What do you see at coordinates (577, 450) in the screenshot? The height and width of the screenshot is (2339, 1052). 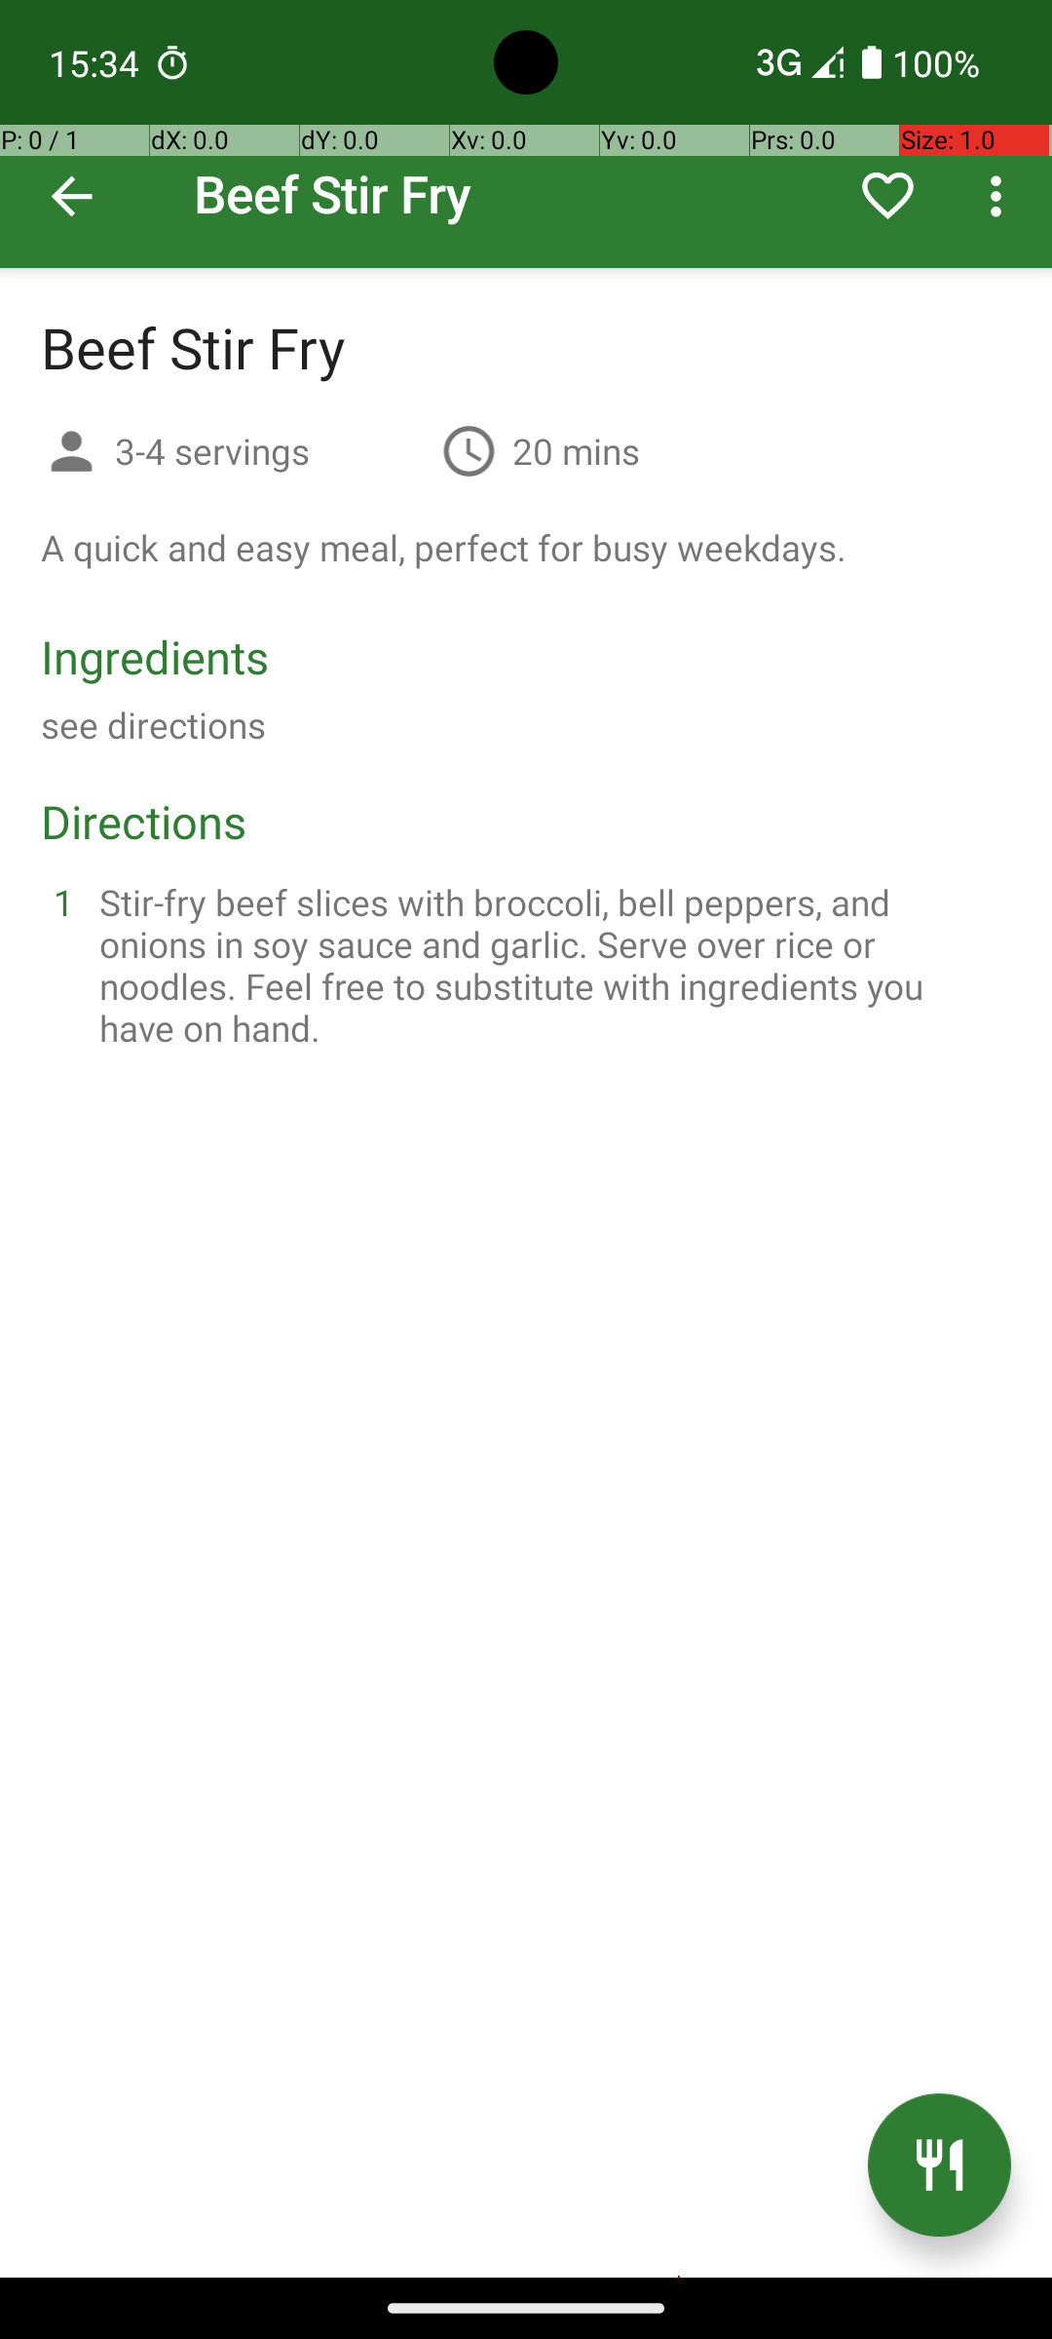 I see `20 mins` at bounding box center [577, 450].